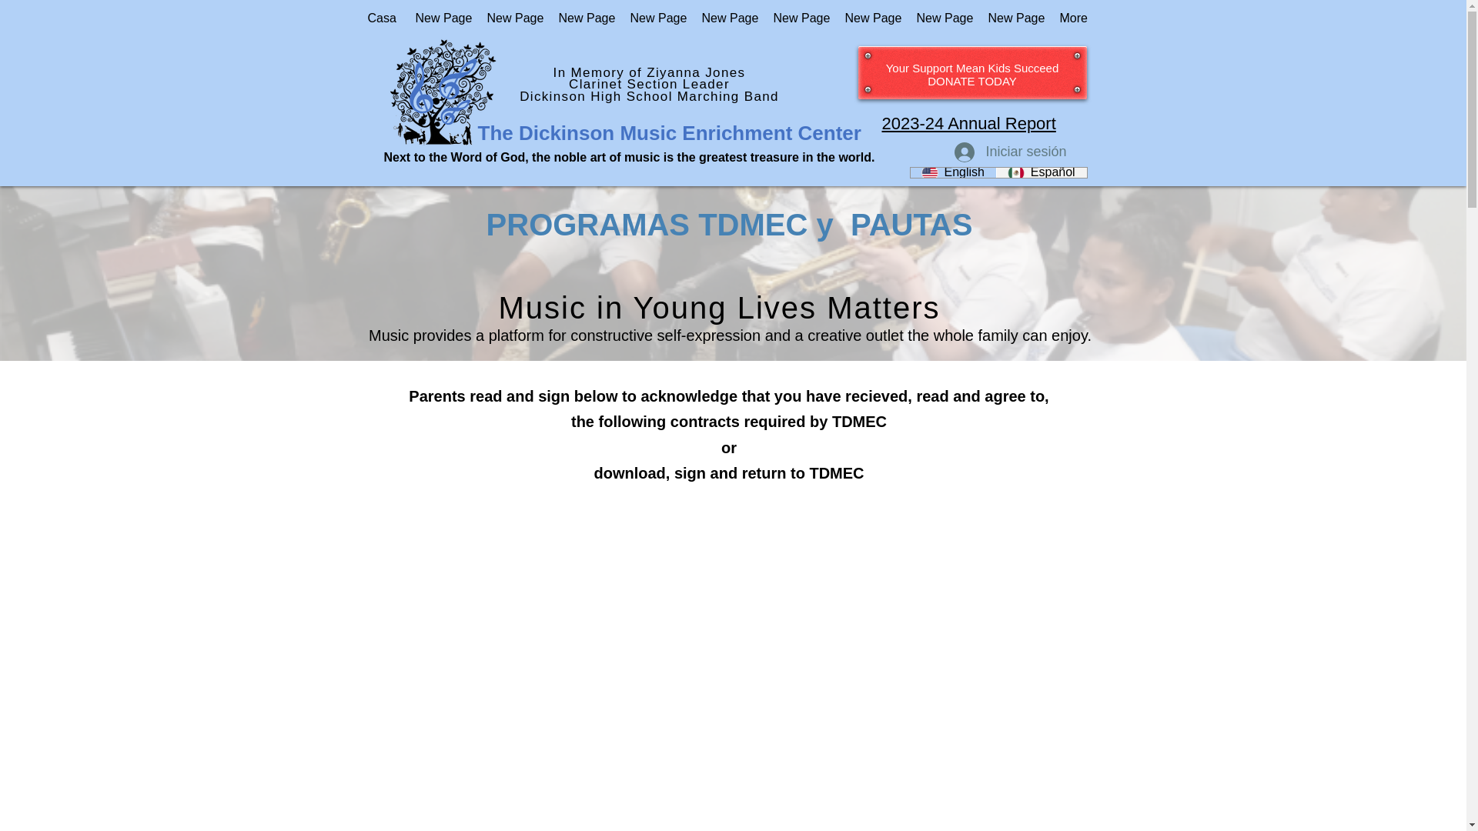 The height and width of the screenshot is (831, 1478). I want to click on New Page, so click(582, 18).